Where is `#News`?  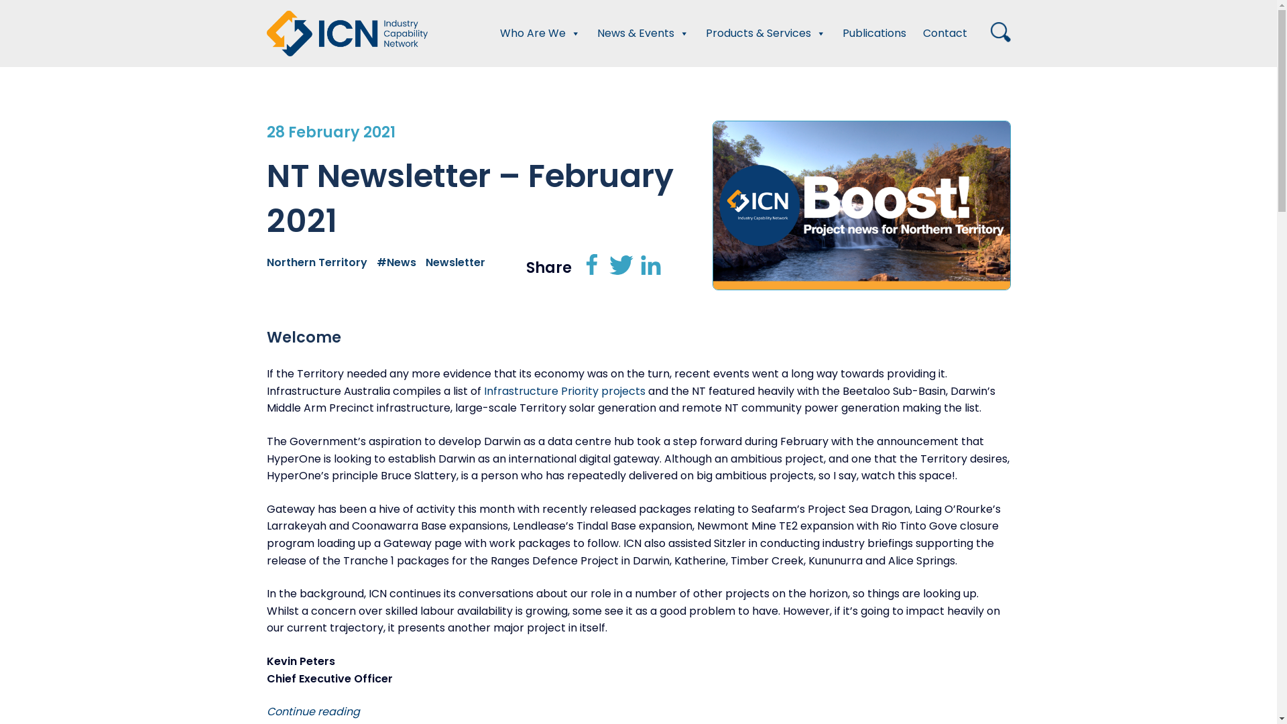 #News is located at coordinates (400, 263).